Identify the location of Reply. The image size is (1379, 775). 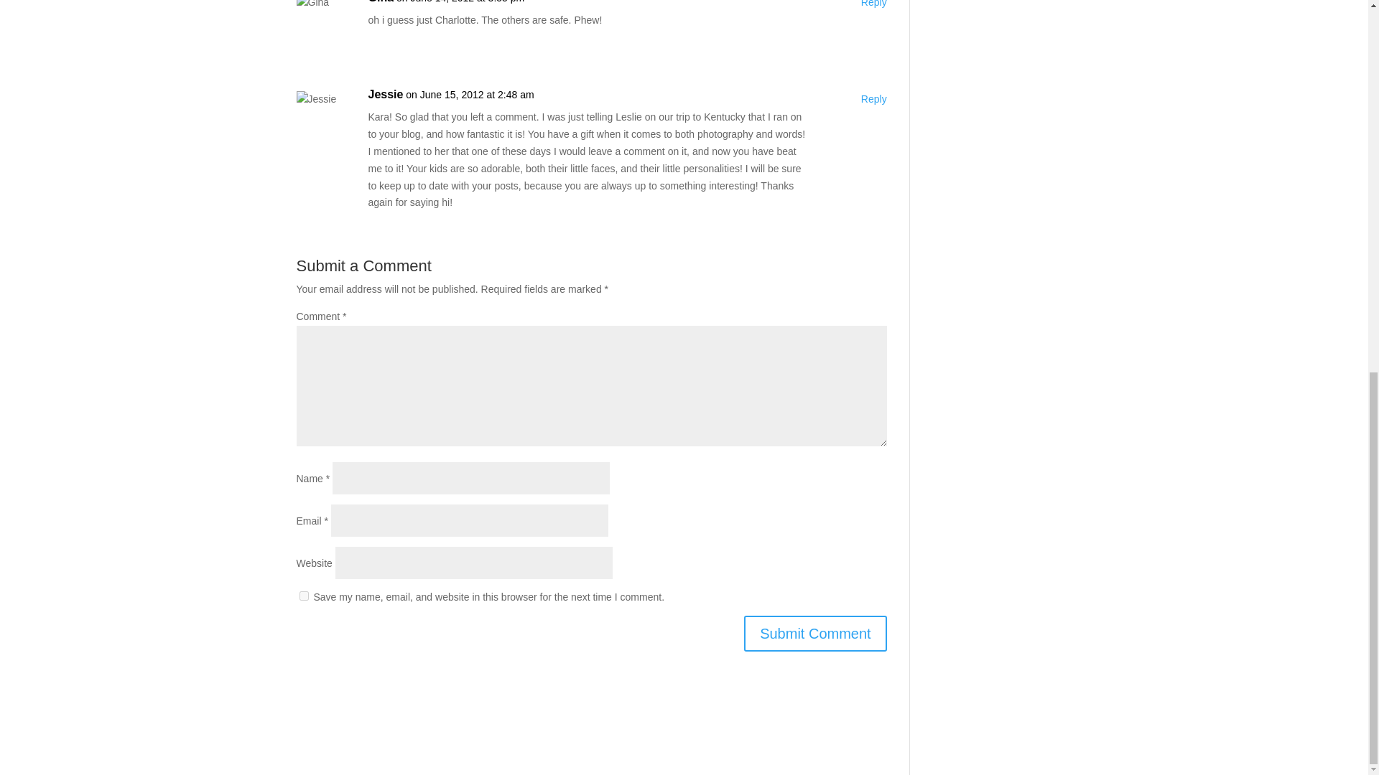
(873, 100).